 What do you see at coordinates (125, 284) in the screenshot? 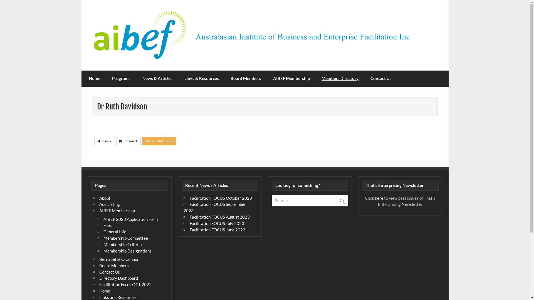
I see `Facilitation Focus OCT 2022` at bounding box center [125, 284].